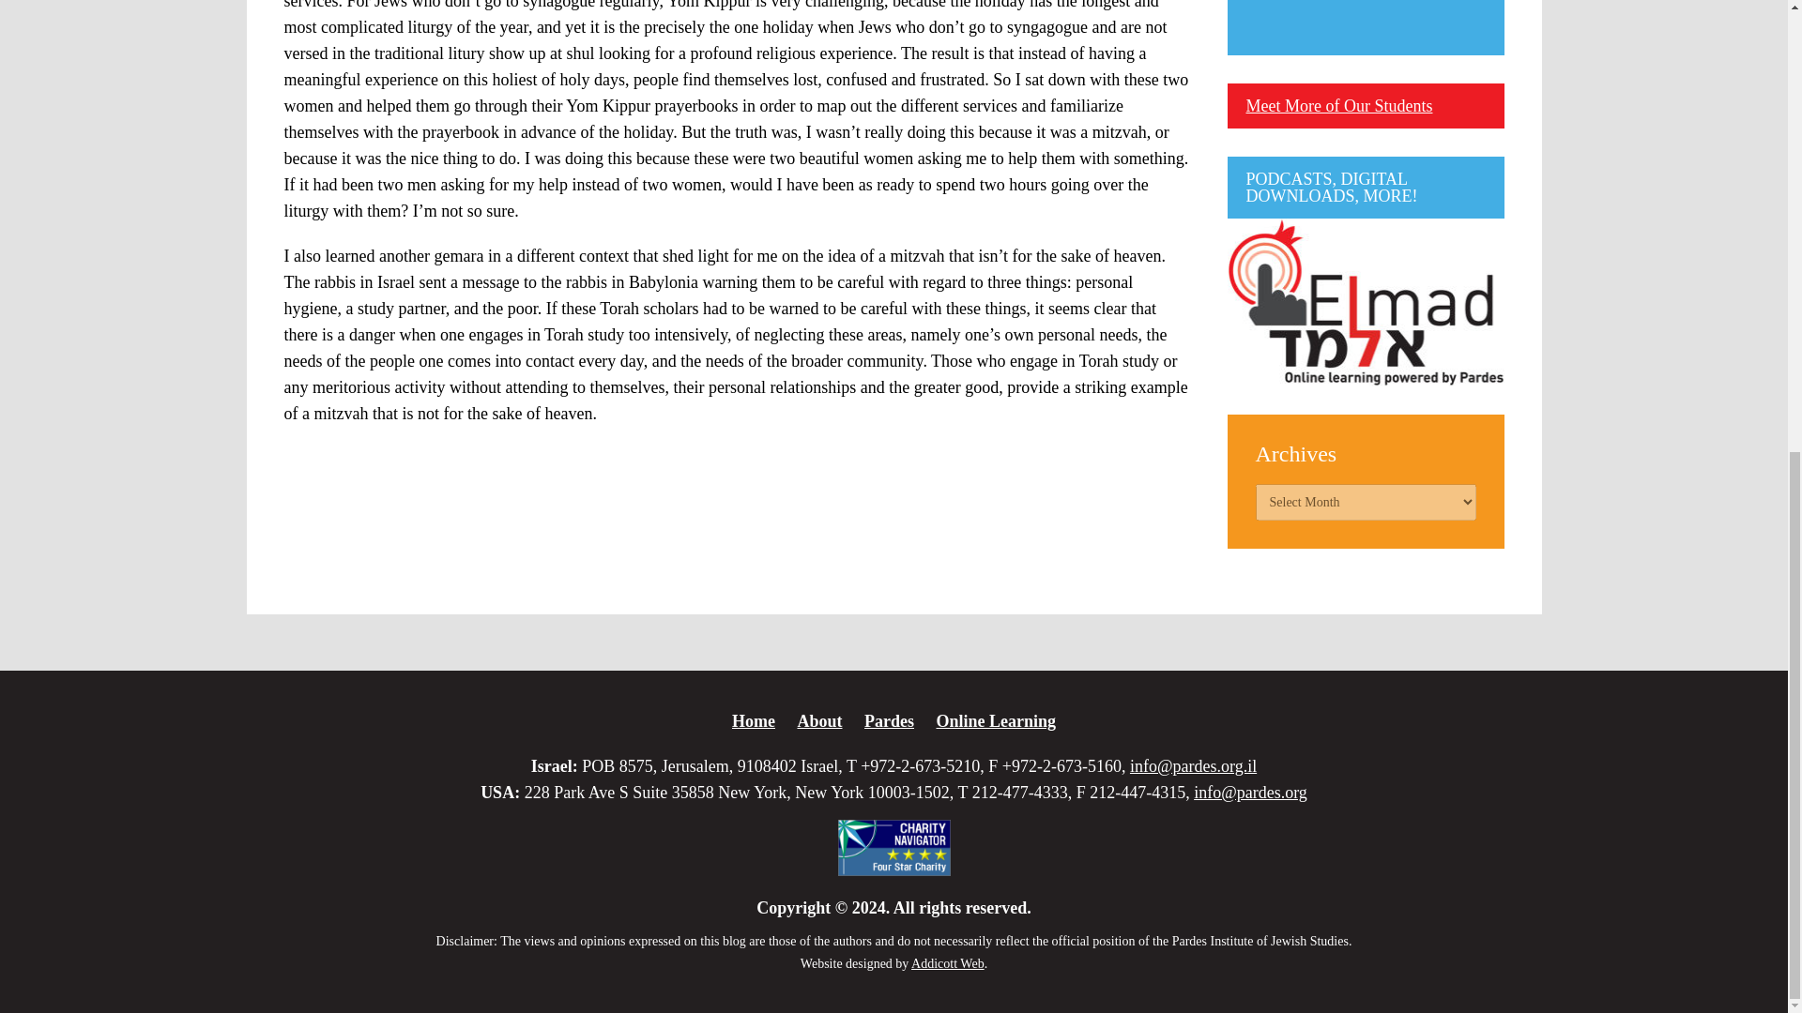 The width and height of the screenshot is (1802, 1013). Describe the element at coordinates (1339, 105) in the screenshot. I see `Meet More of Our Students` at that location.